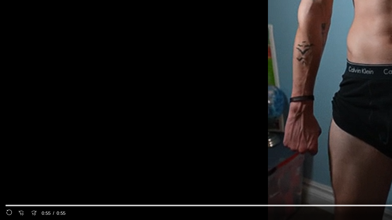 The image size is (392, 220). I want to click on Seek Back, so click(21, 213).